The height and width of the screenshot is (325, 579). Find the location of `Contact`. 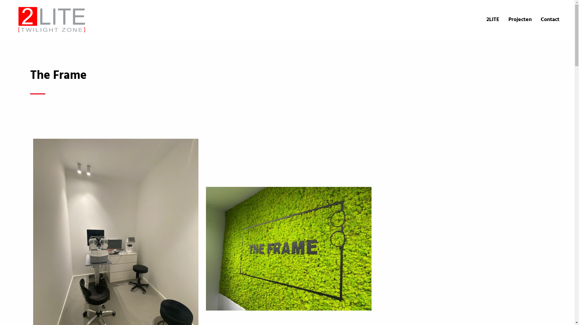

Contact is located at coordinates (550, 20).